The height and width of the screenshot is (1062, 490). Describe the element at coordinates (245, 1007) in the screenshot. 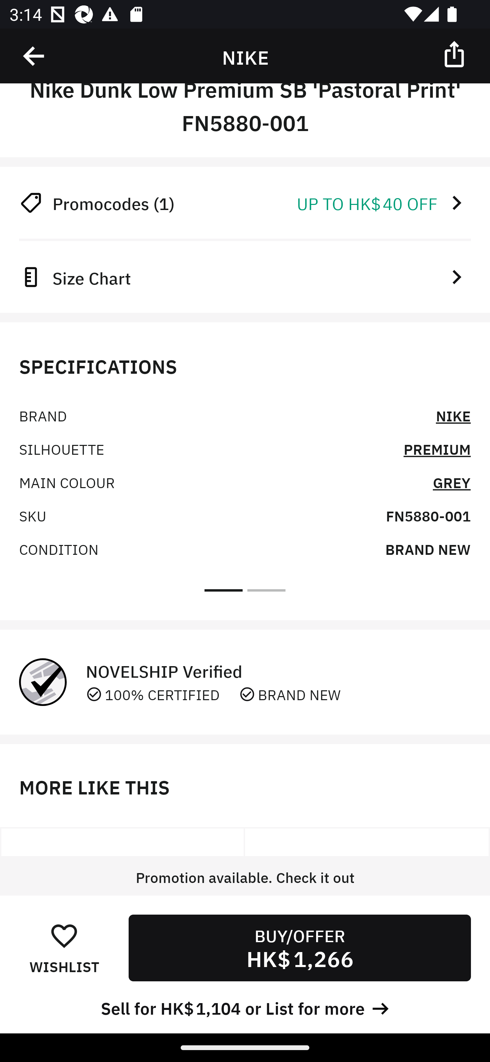

I see `Sell for HK$ 1,104 or List for more` at that location.